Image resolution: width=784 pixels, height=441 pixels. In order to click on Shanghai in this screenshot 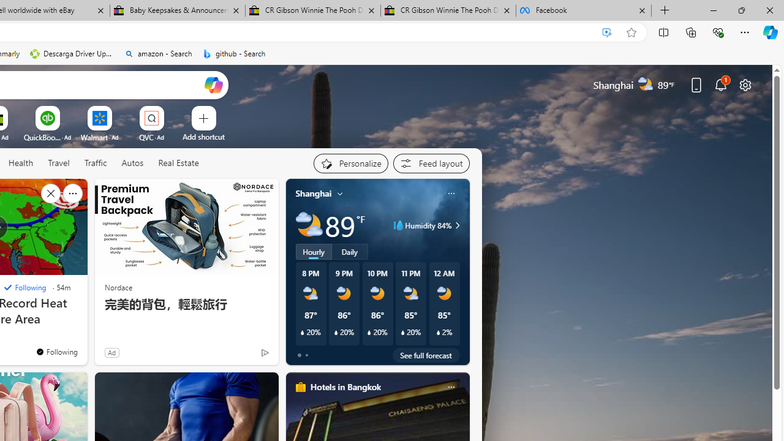, I will do `click(314, 193)`.